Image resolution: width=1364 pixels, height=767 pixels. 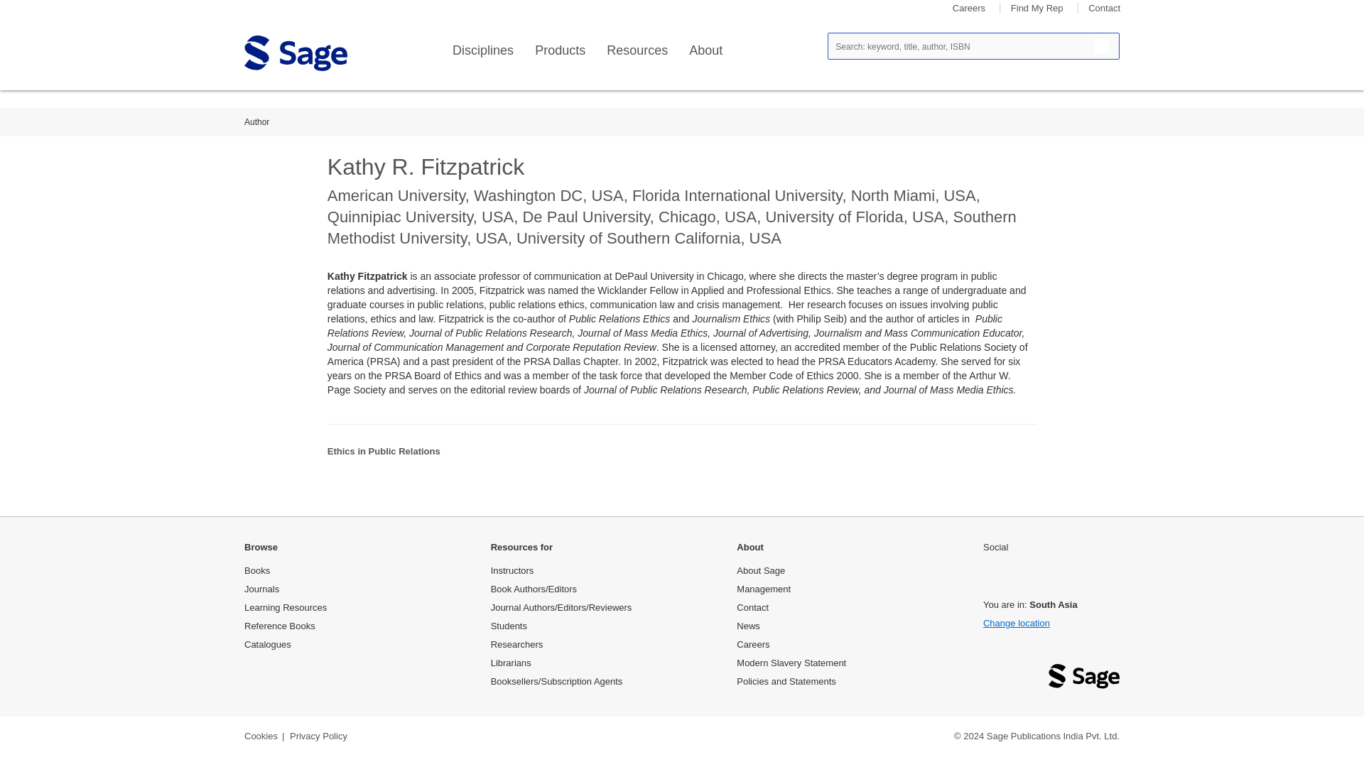 What do you see at coordinates (1037, 9) in the screenshot?
I see `Find My Rep` at bounding box center [1037, 9].